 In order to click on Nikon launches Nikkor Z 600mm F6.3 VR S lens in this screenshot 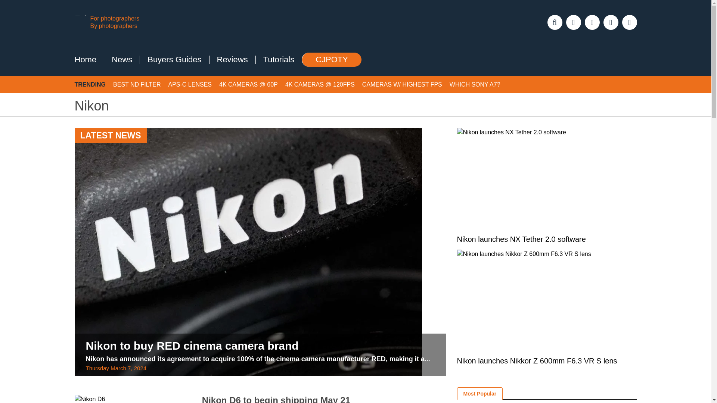, I will do `click(547, 300)`.